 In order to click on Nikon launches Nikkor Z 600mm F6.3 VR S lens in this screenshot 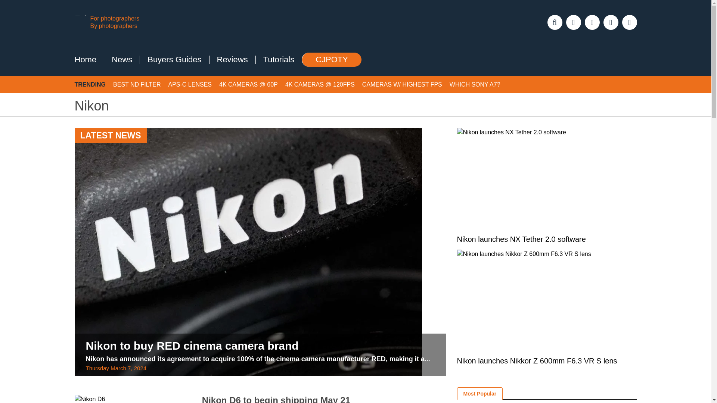, I will do `click(547, 300)`.